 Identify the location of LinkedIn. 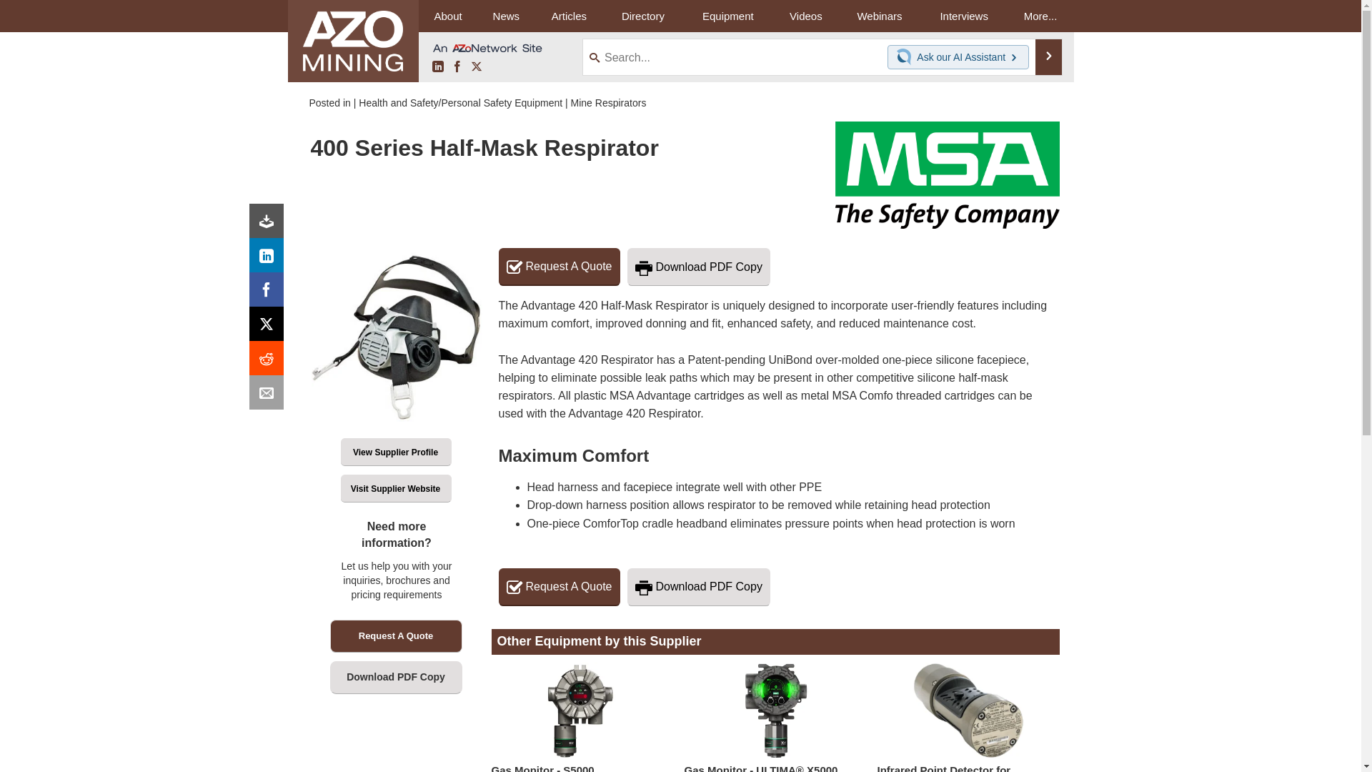
(269, 259).